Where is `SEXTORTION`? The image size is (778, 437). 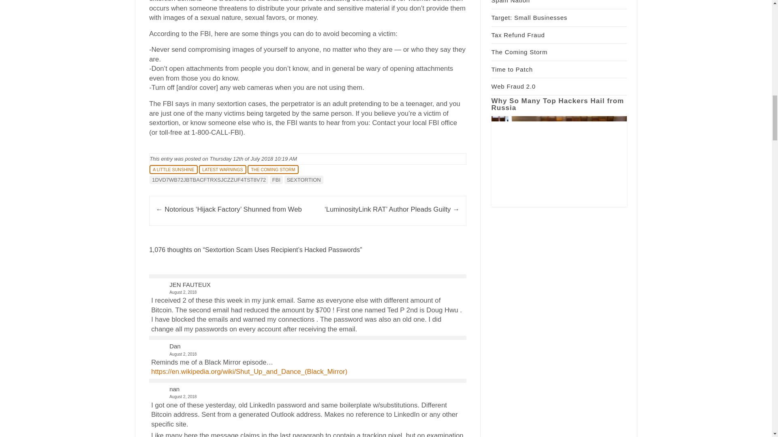 SEXTORTION is located at coordinates (304, 180).